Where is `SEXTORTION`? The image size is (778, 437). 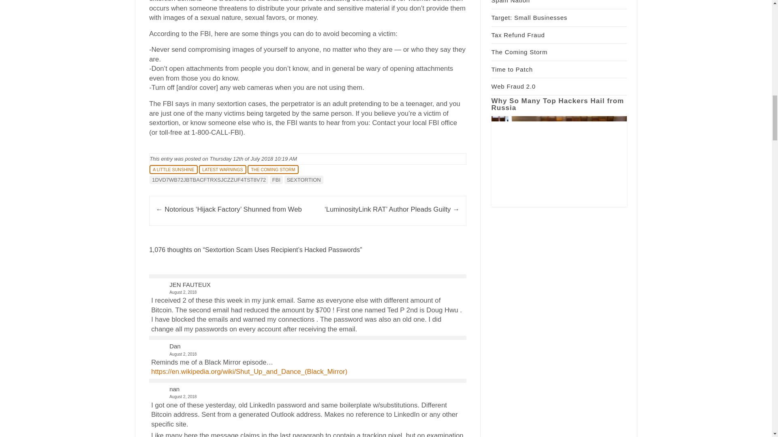 SEXTORTION is located at coordinates (304, 180).